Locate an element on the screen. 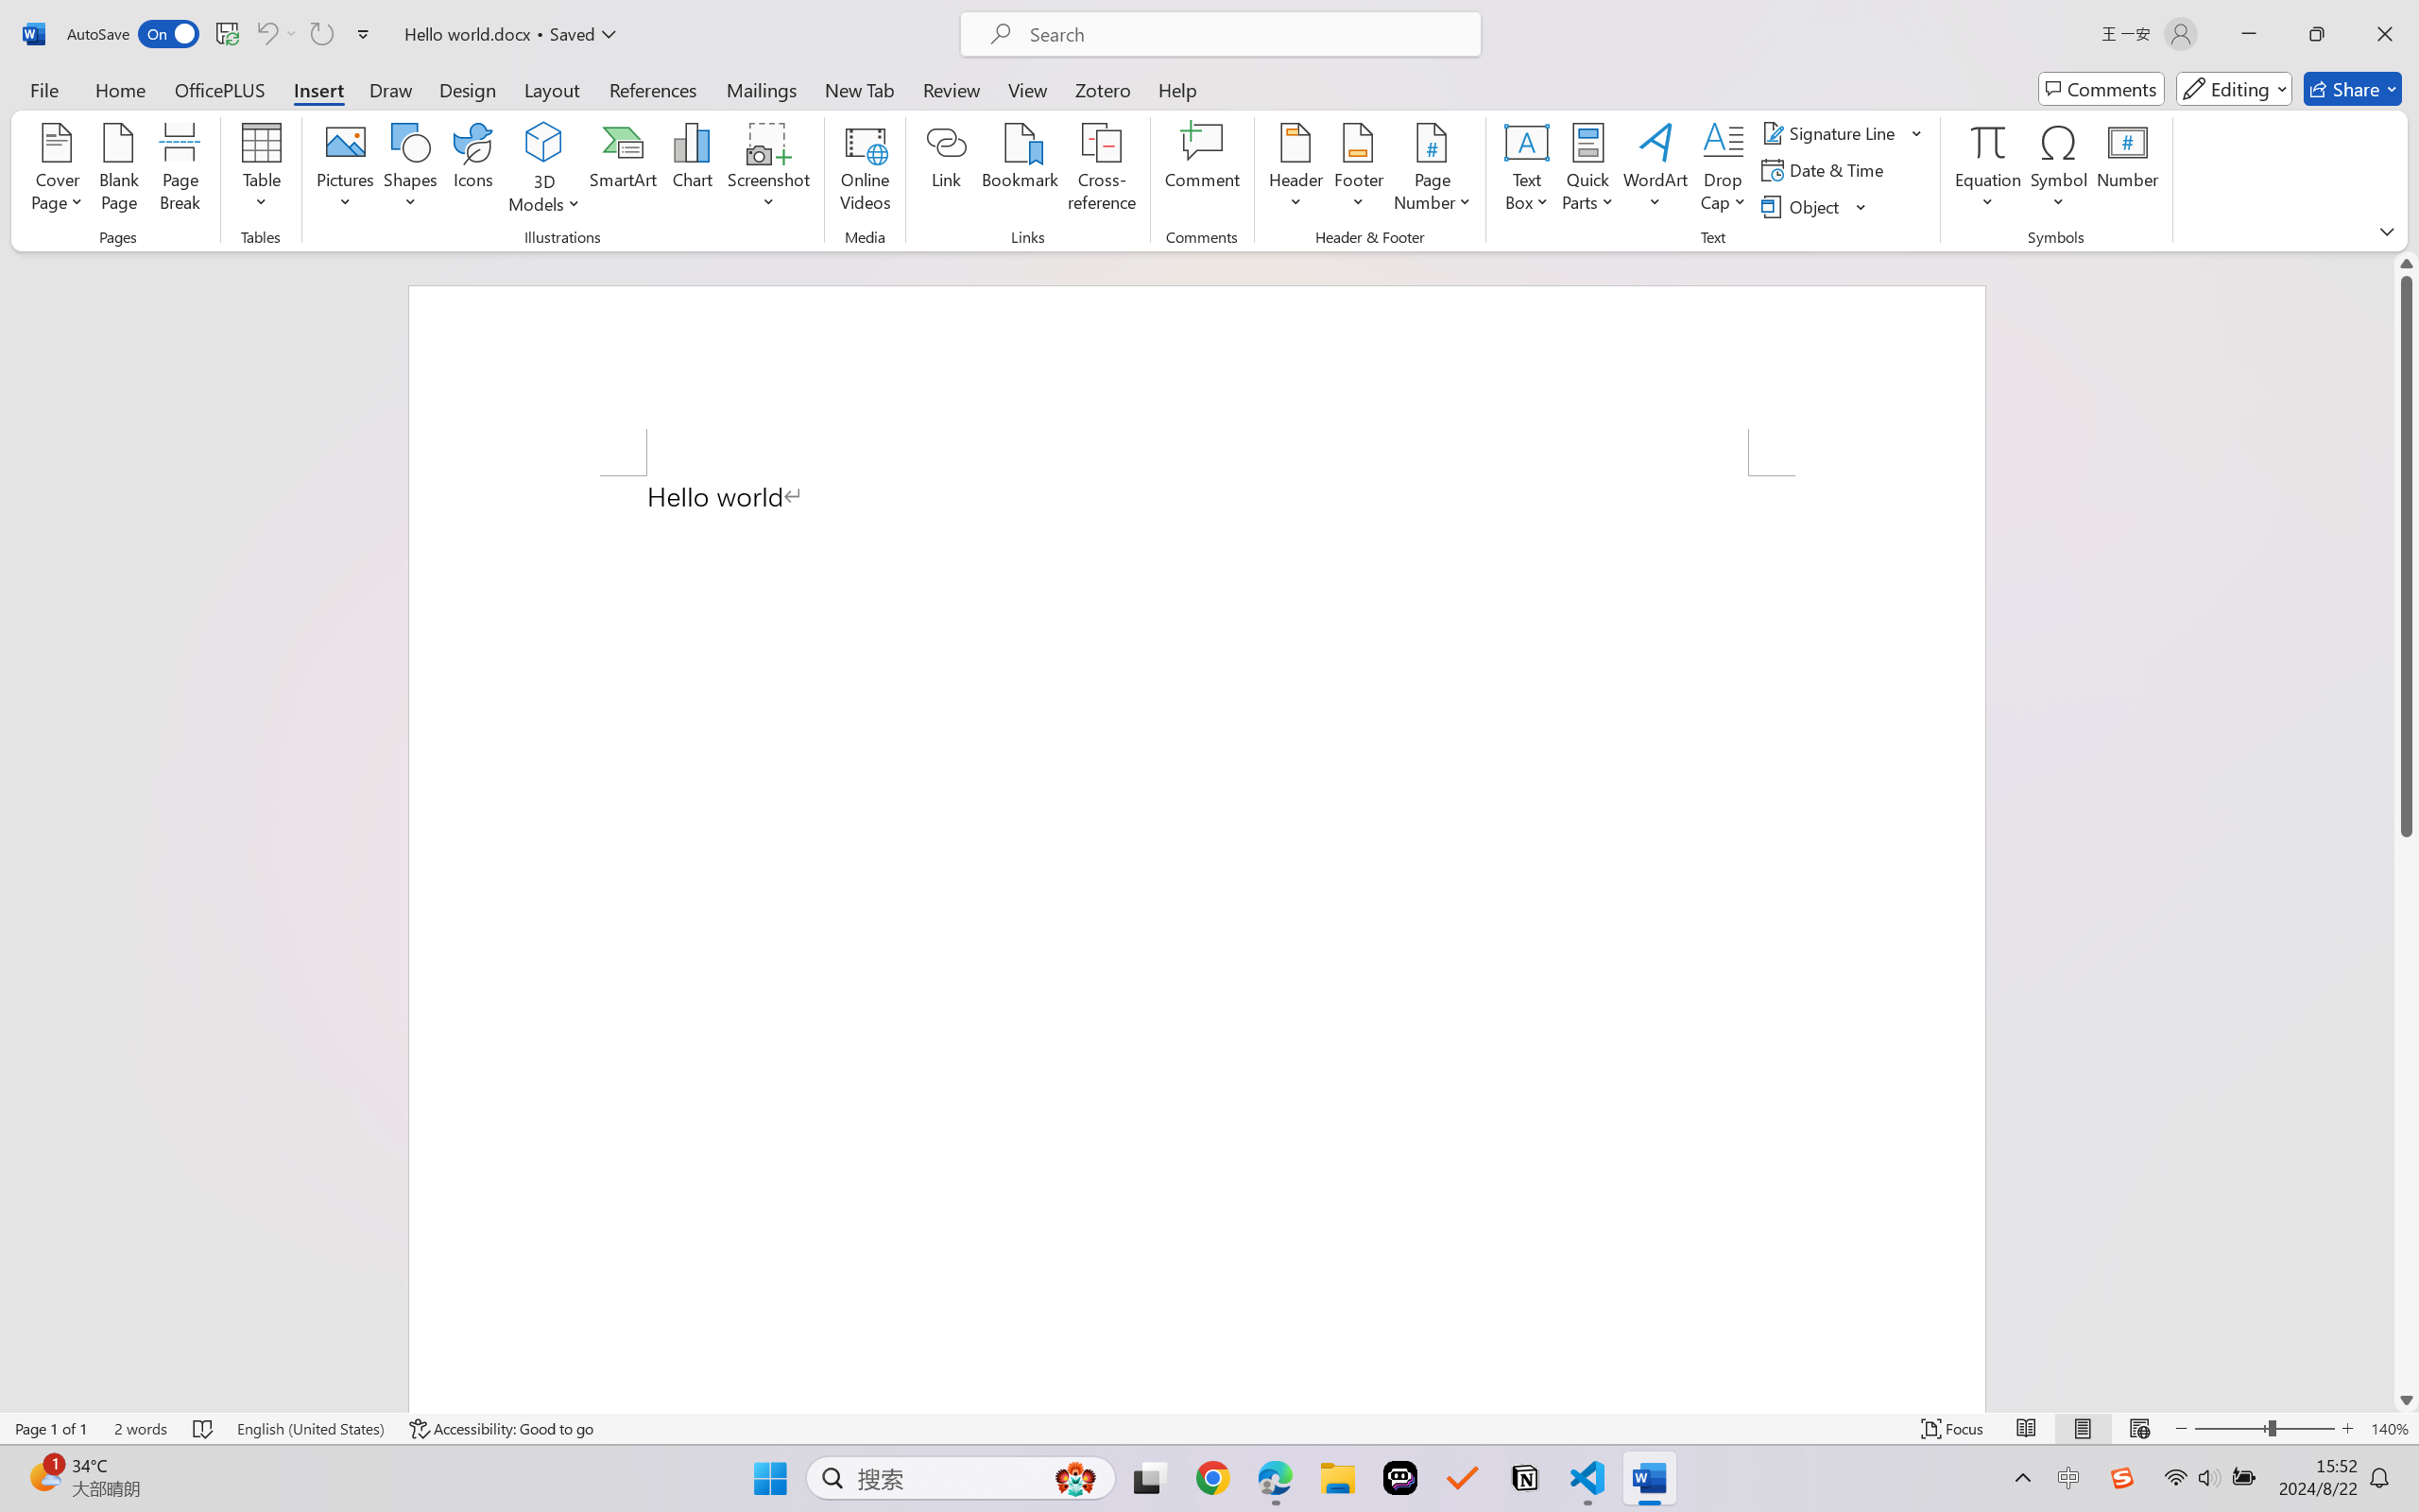 The width and height of the screenshot is (2419, 1512). 3D Models is located at coordinates (544, 143).